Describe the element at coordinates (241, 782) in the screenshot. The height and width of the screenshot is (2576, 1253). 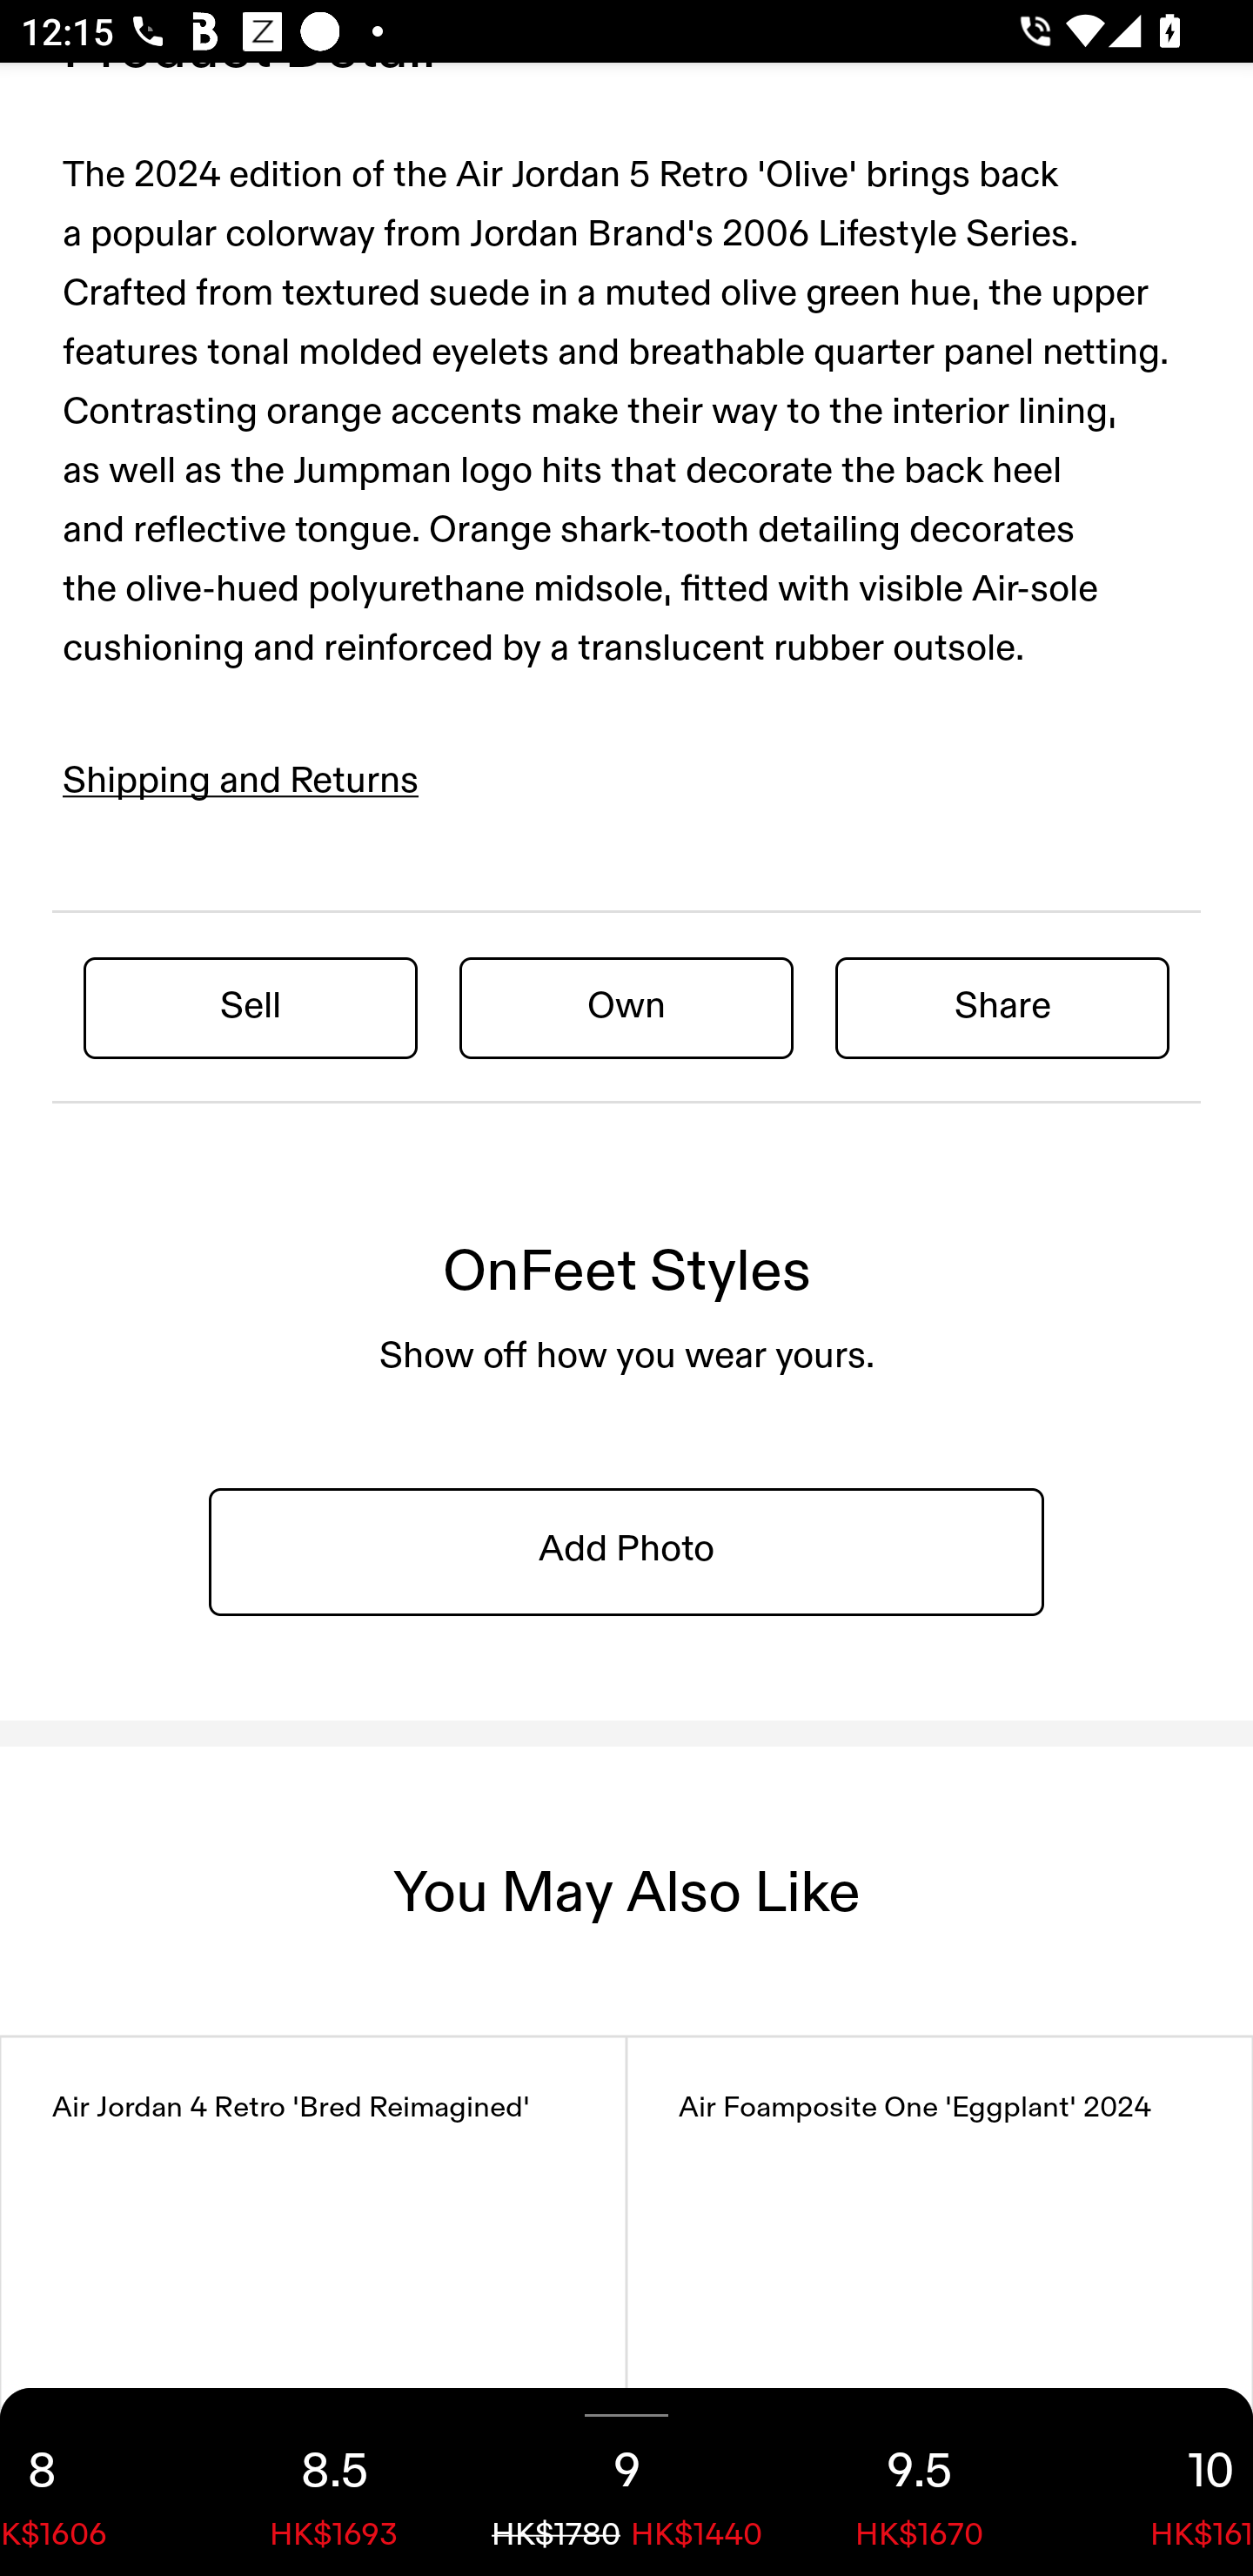
I see `Shipping and Returns` at that location.